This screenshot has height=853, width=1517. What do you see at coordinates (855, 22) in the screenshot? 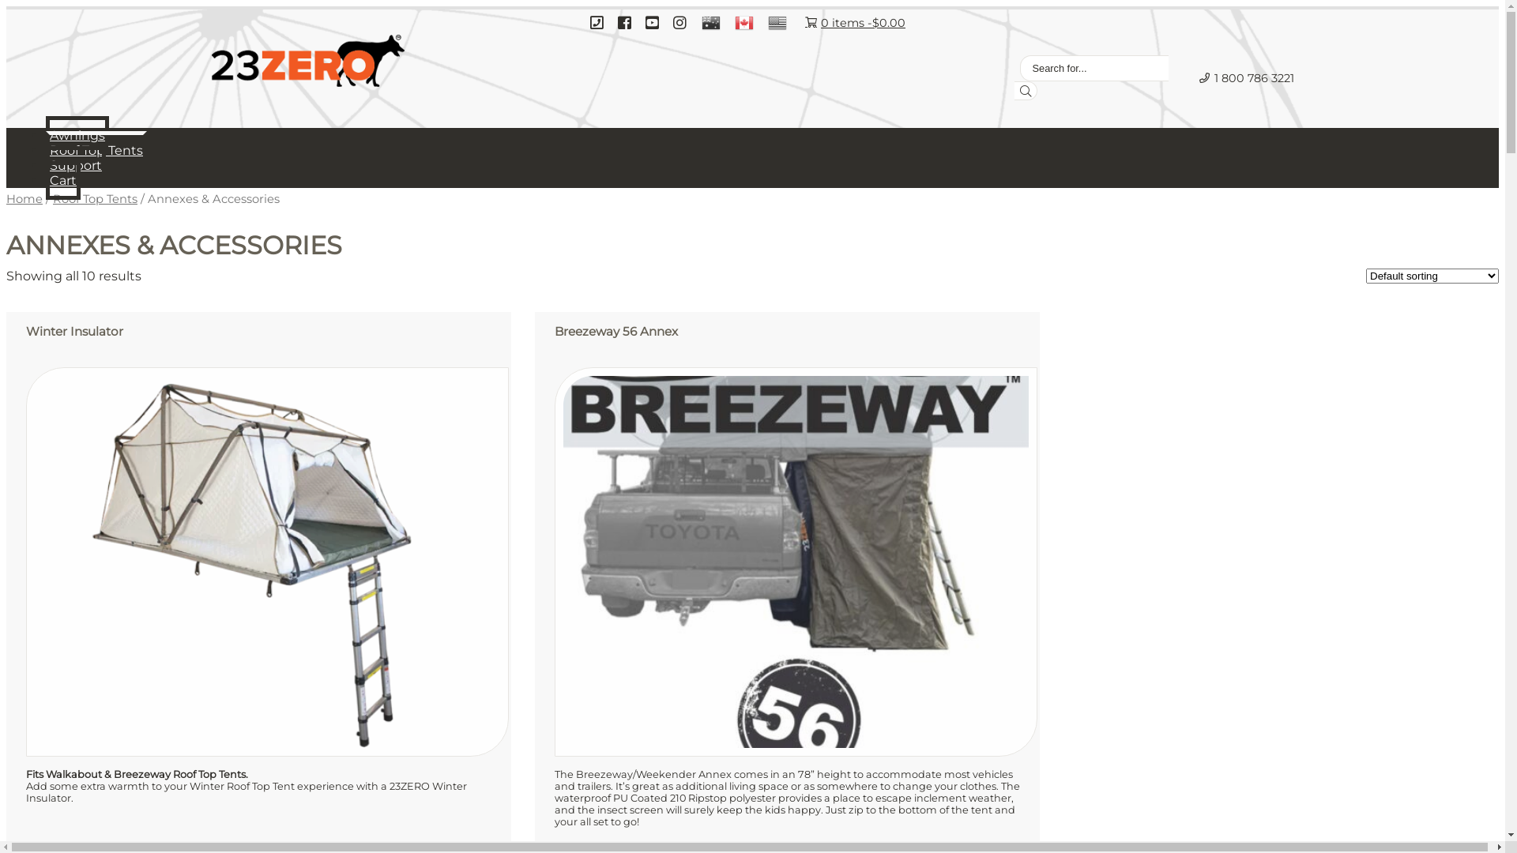
I see `0 items -
$0.00` at bounding box center [855, 22].